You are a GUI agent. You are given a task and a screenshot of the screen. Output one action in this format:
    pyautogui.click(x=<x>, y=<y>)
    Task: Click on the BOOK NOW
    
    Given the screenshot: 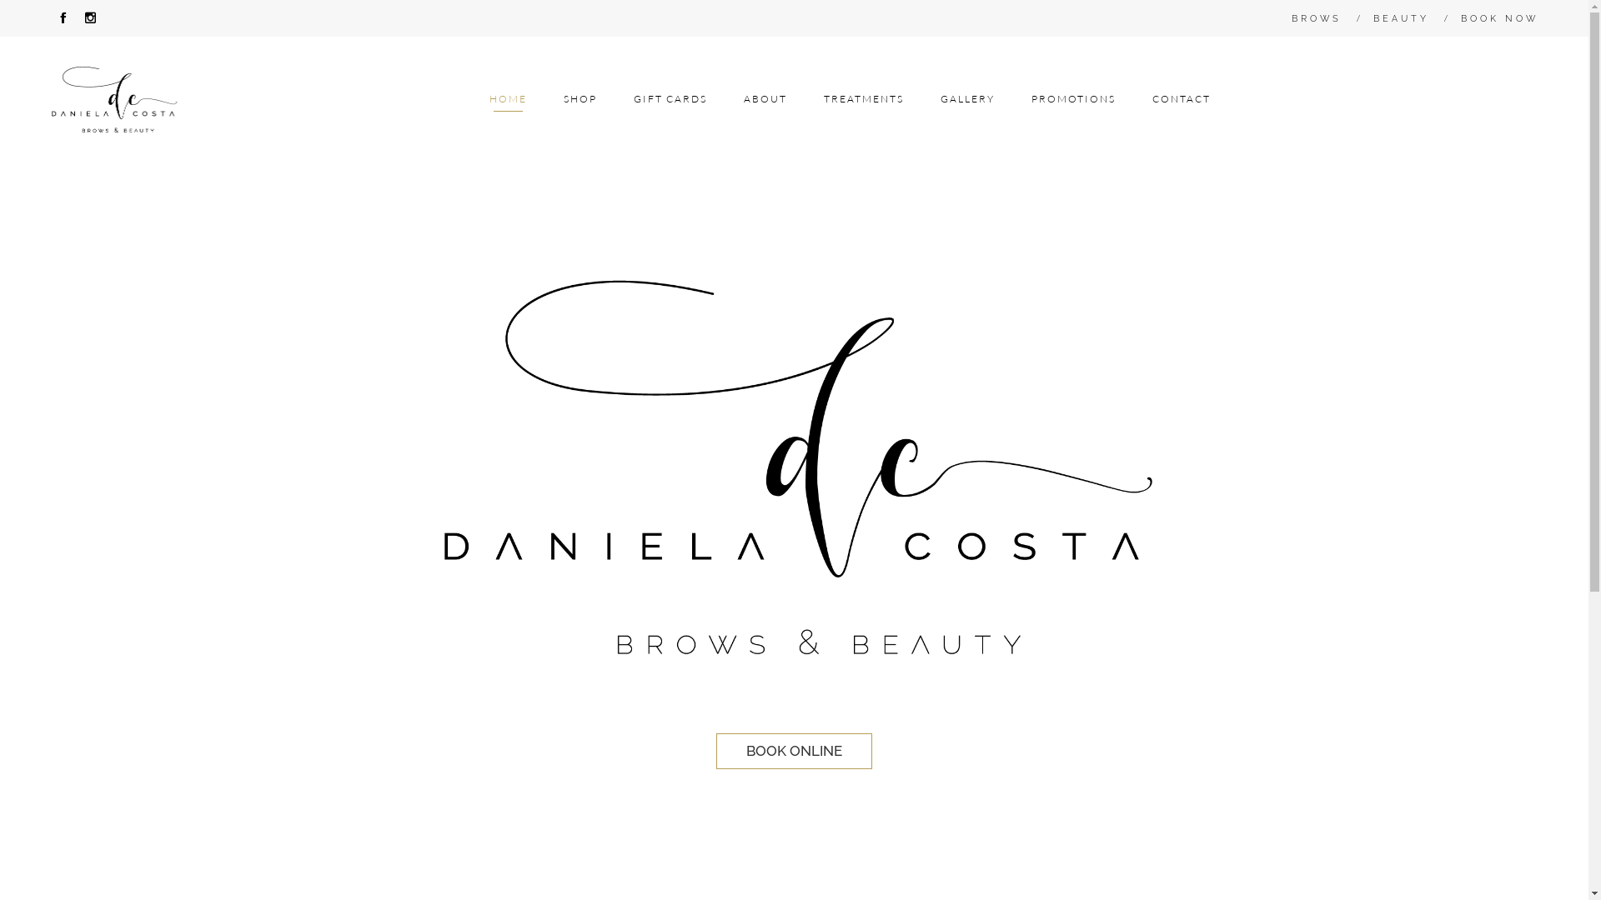 What is the action you would take?
    pyautogui.click(x=1499, y=18)
    